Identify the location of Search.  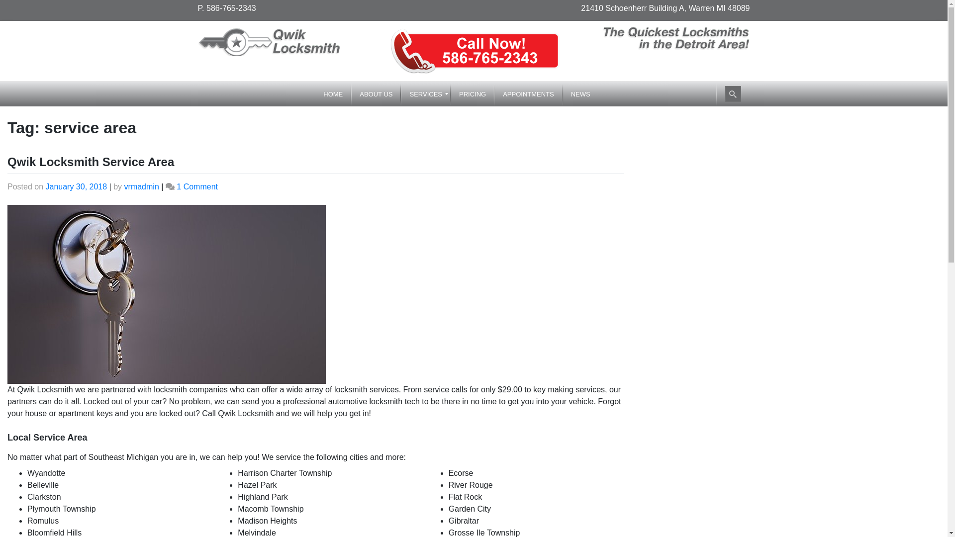
(19, 9).